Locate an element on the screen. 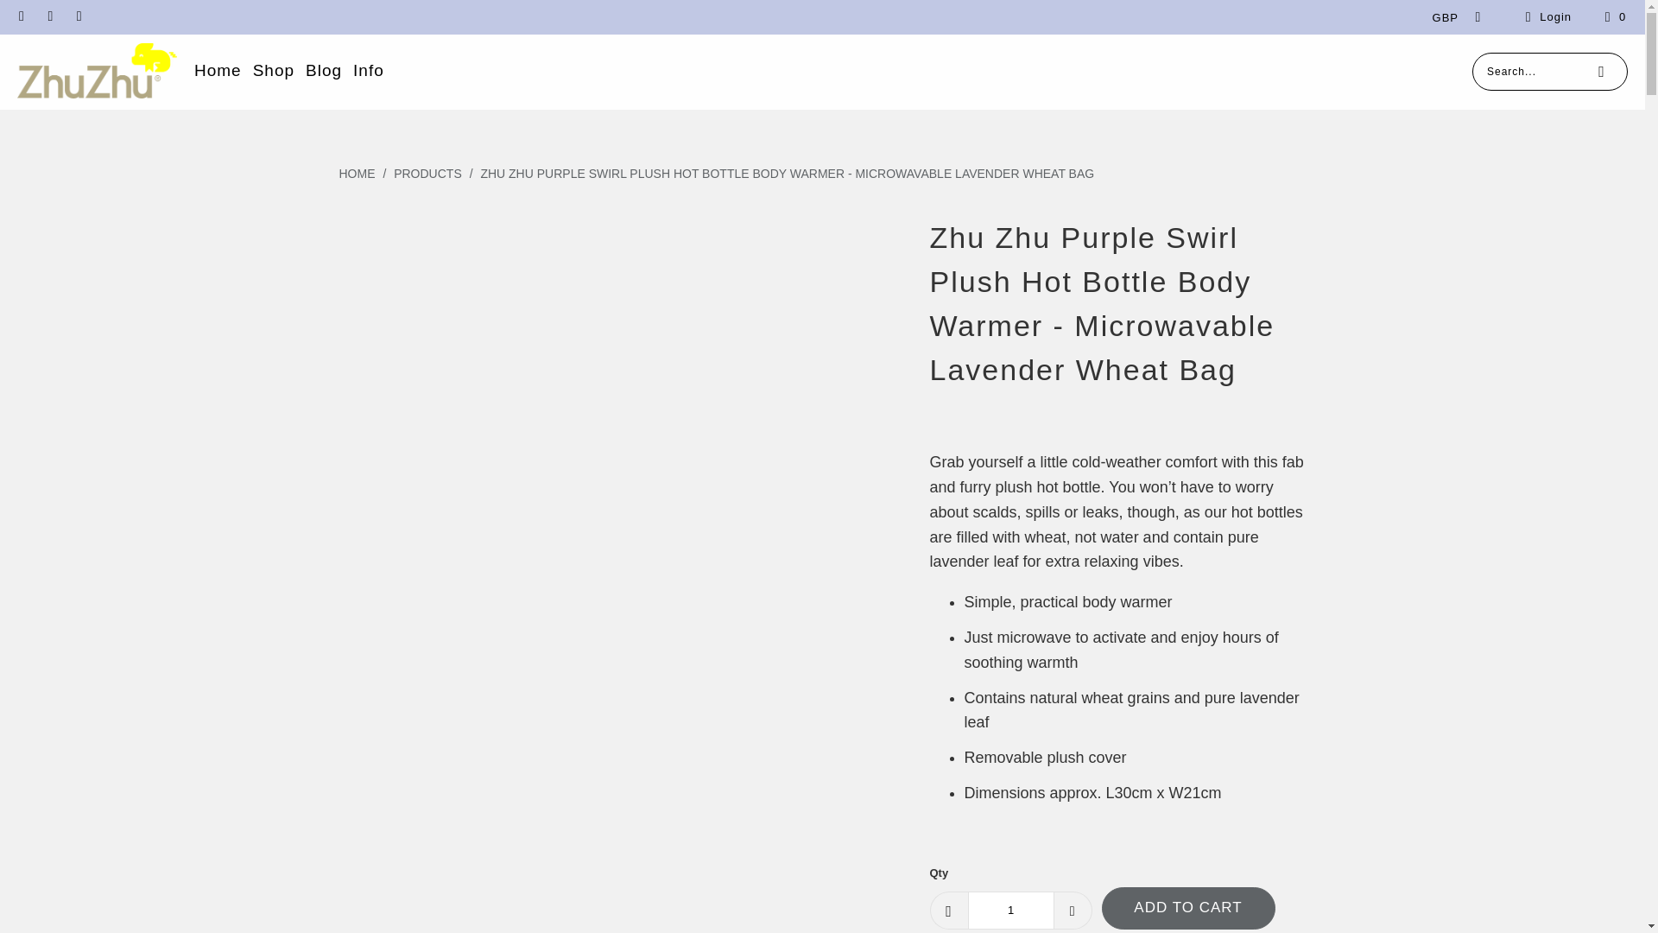 The image size is (1658, 933). 1 is located at coordinates (1009, 911).